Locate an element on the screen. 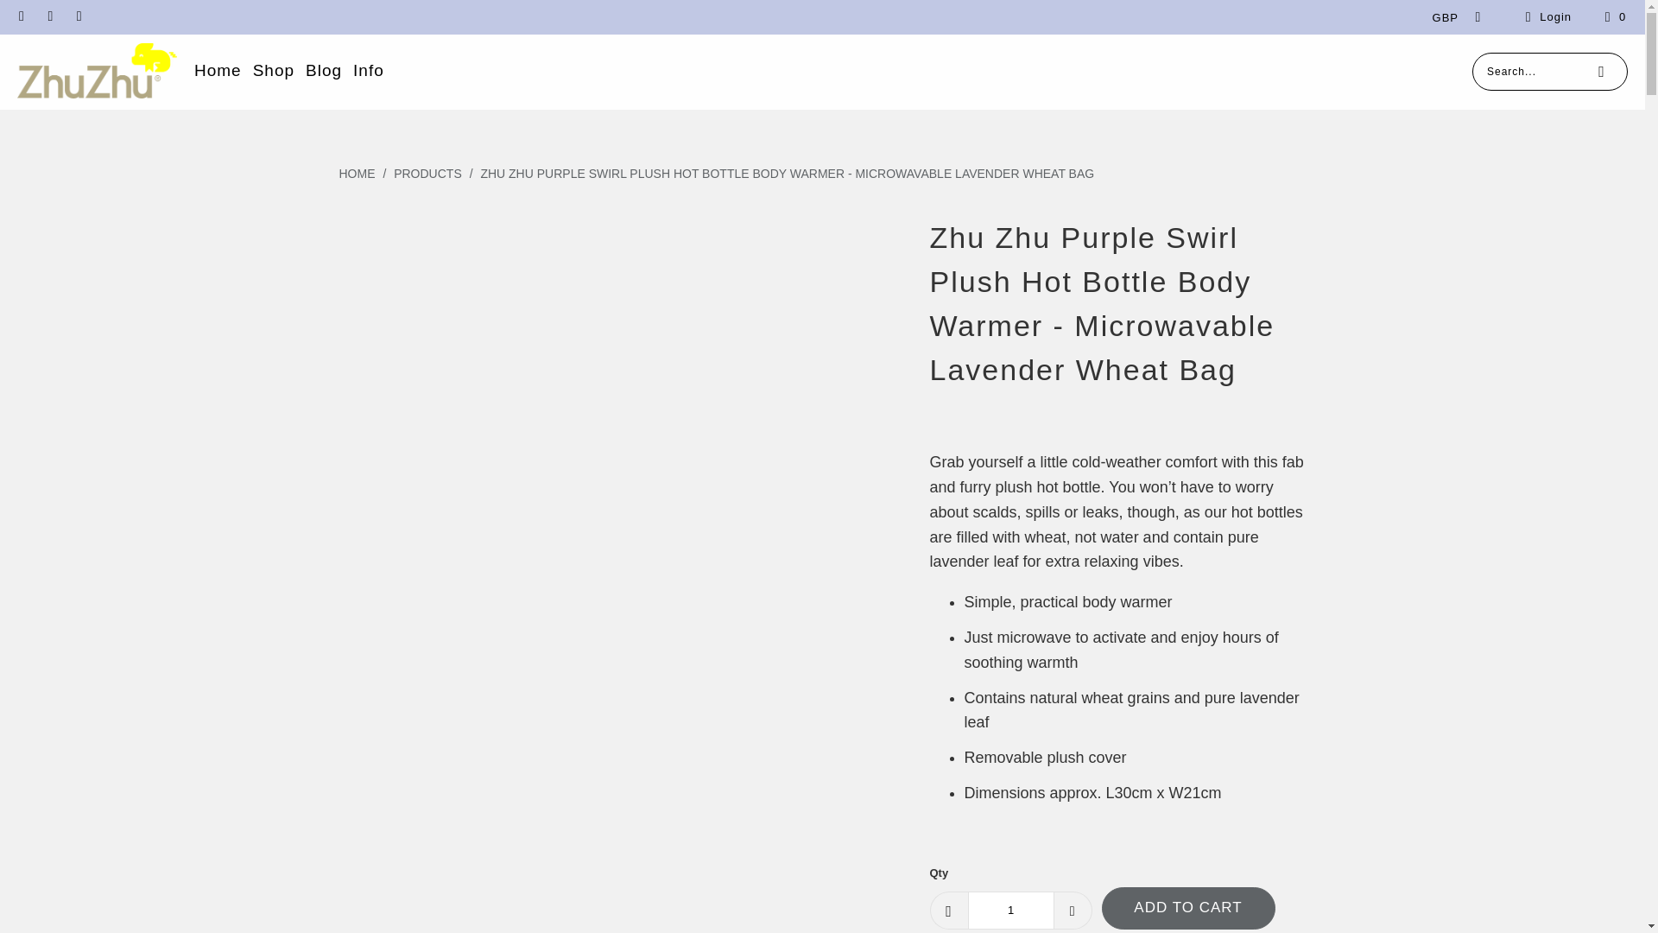 The image size is (1658, 933). 1 is located at coordinates (1009, 911).